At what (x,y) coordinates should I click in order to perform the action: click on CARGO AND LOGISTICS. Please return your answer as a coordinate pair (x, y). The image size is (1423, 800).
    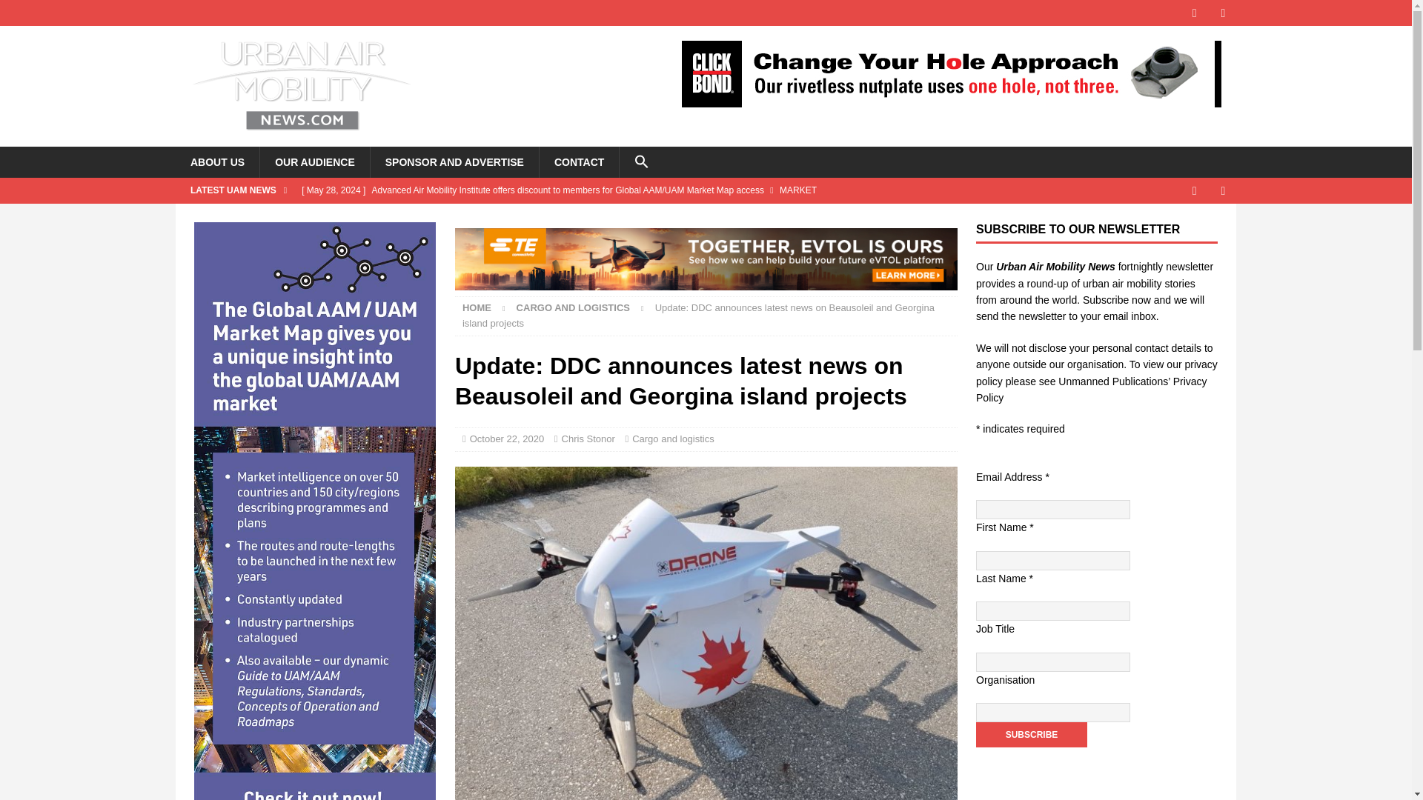
    Looking at the image, I should click on (573, 308).